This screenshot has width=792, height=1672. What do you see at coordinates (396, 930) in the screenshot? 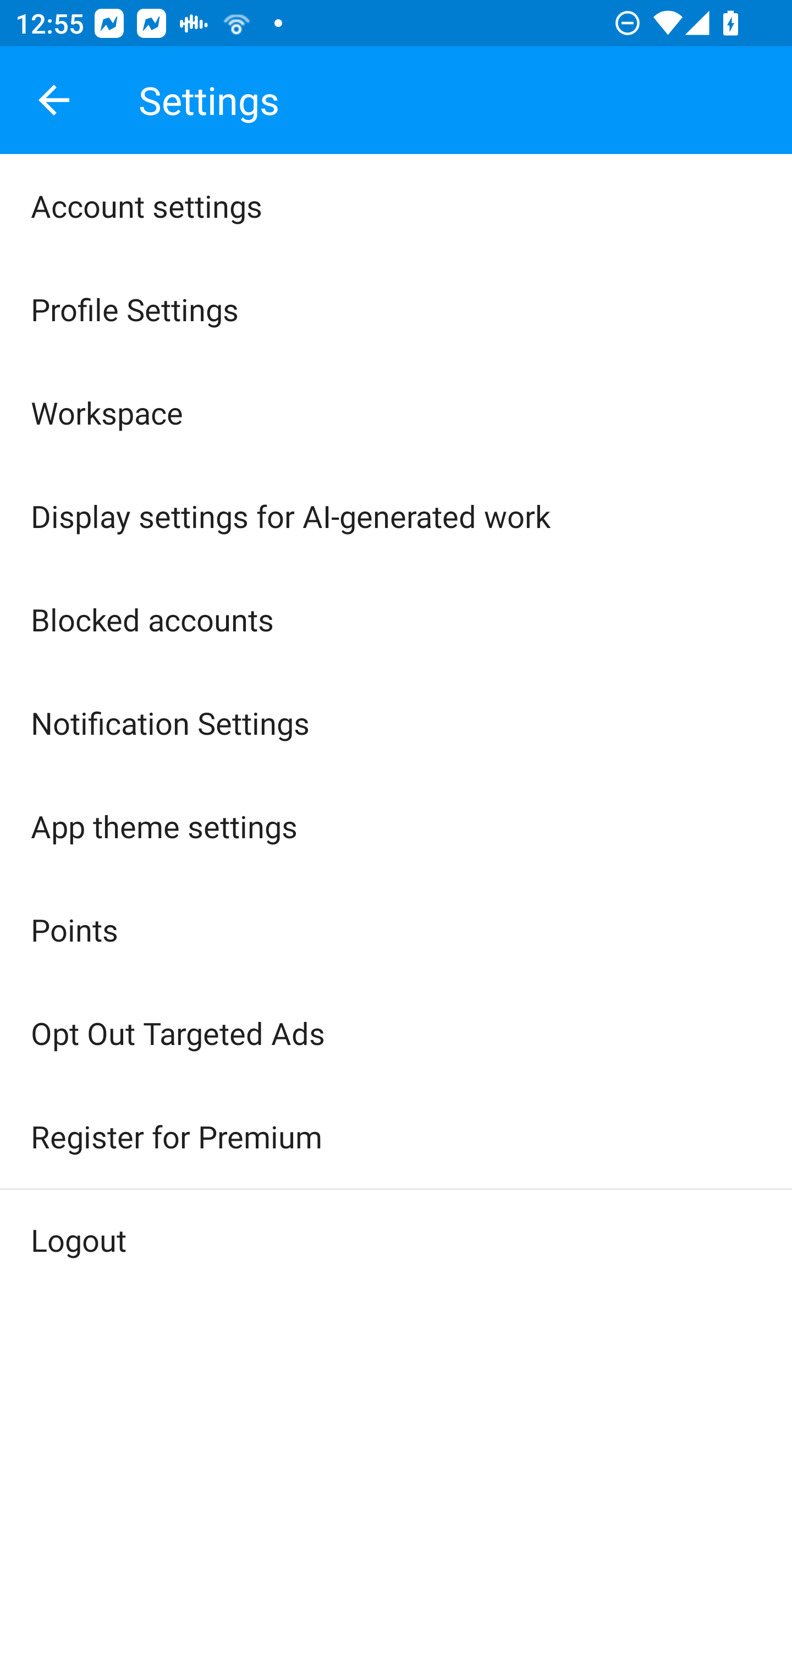
I see `Points` at bounding box center [396, 930].